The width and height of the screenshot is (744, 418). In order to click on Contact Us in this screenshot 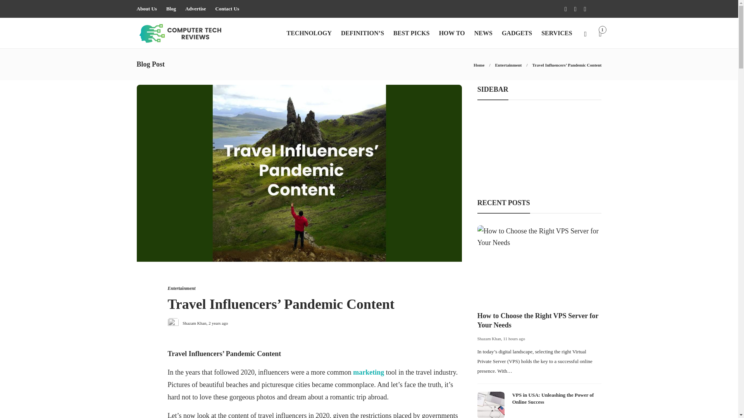, I will do `click(227, 9)`.